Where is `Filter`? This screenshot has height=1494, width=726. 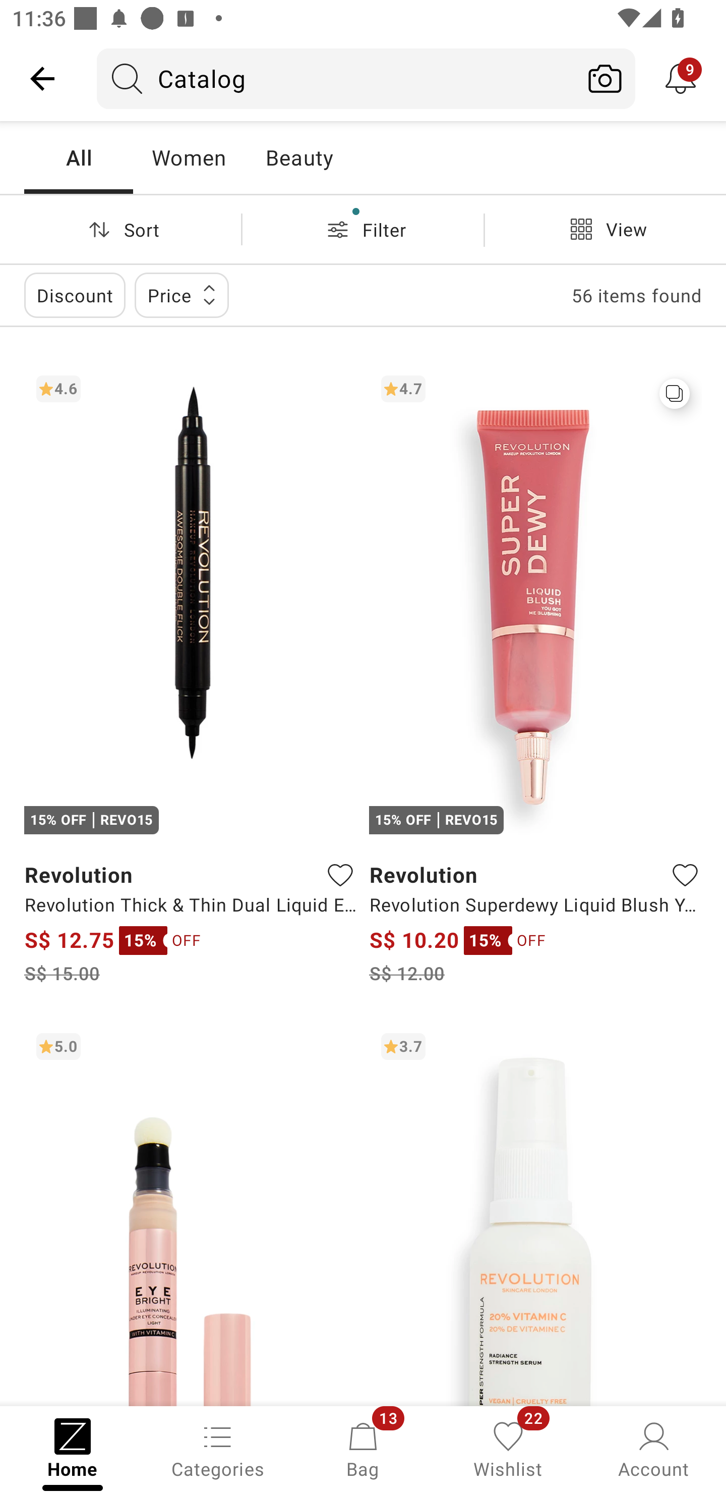 Filter is located at coordinates (363, 229).